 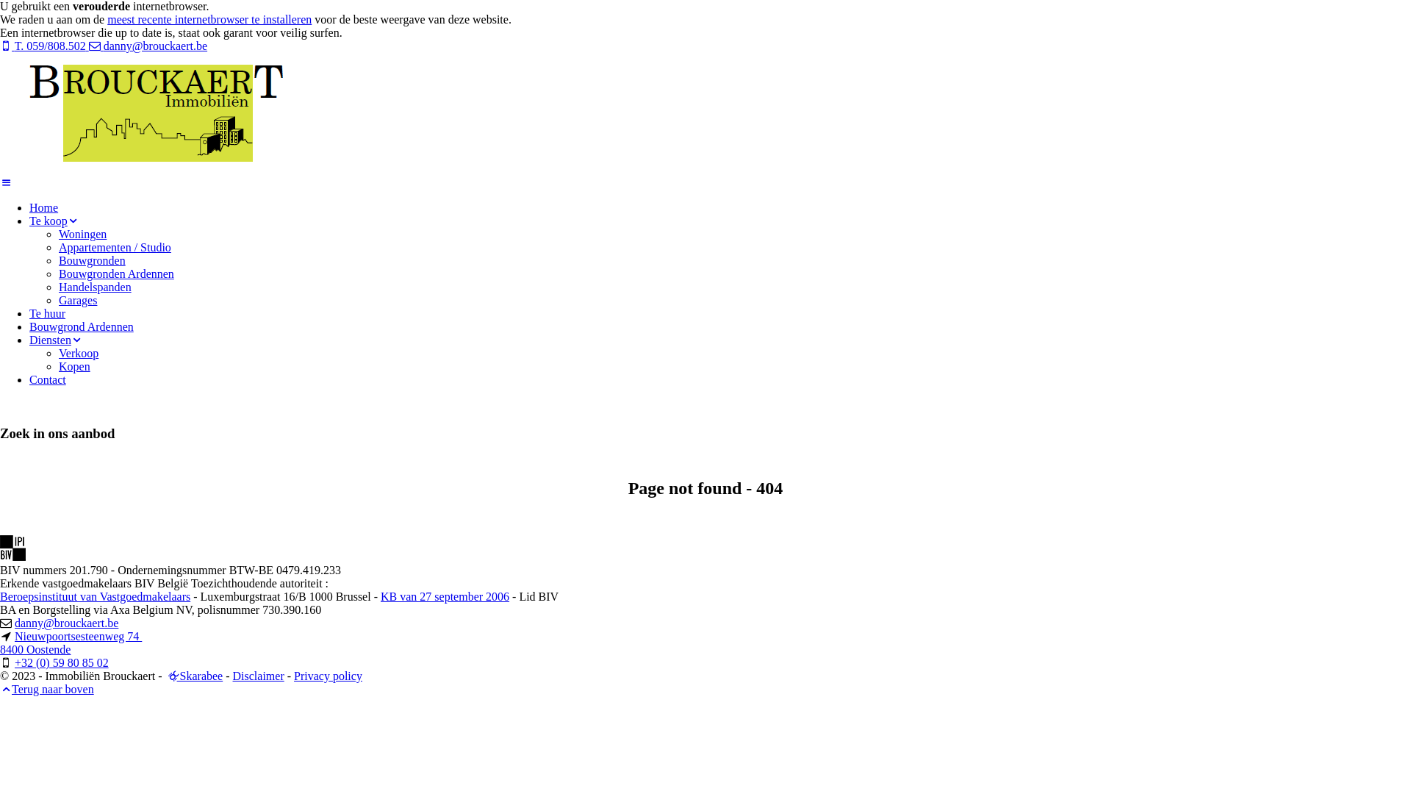 What do you see at coordinates (48, 379) in the screenshot?
I see `Contact` at bounding box center [48, 379].